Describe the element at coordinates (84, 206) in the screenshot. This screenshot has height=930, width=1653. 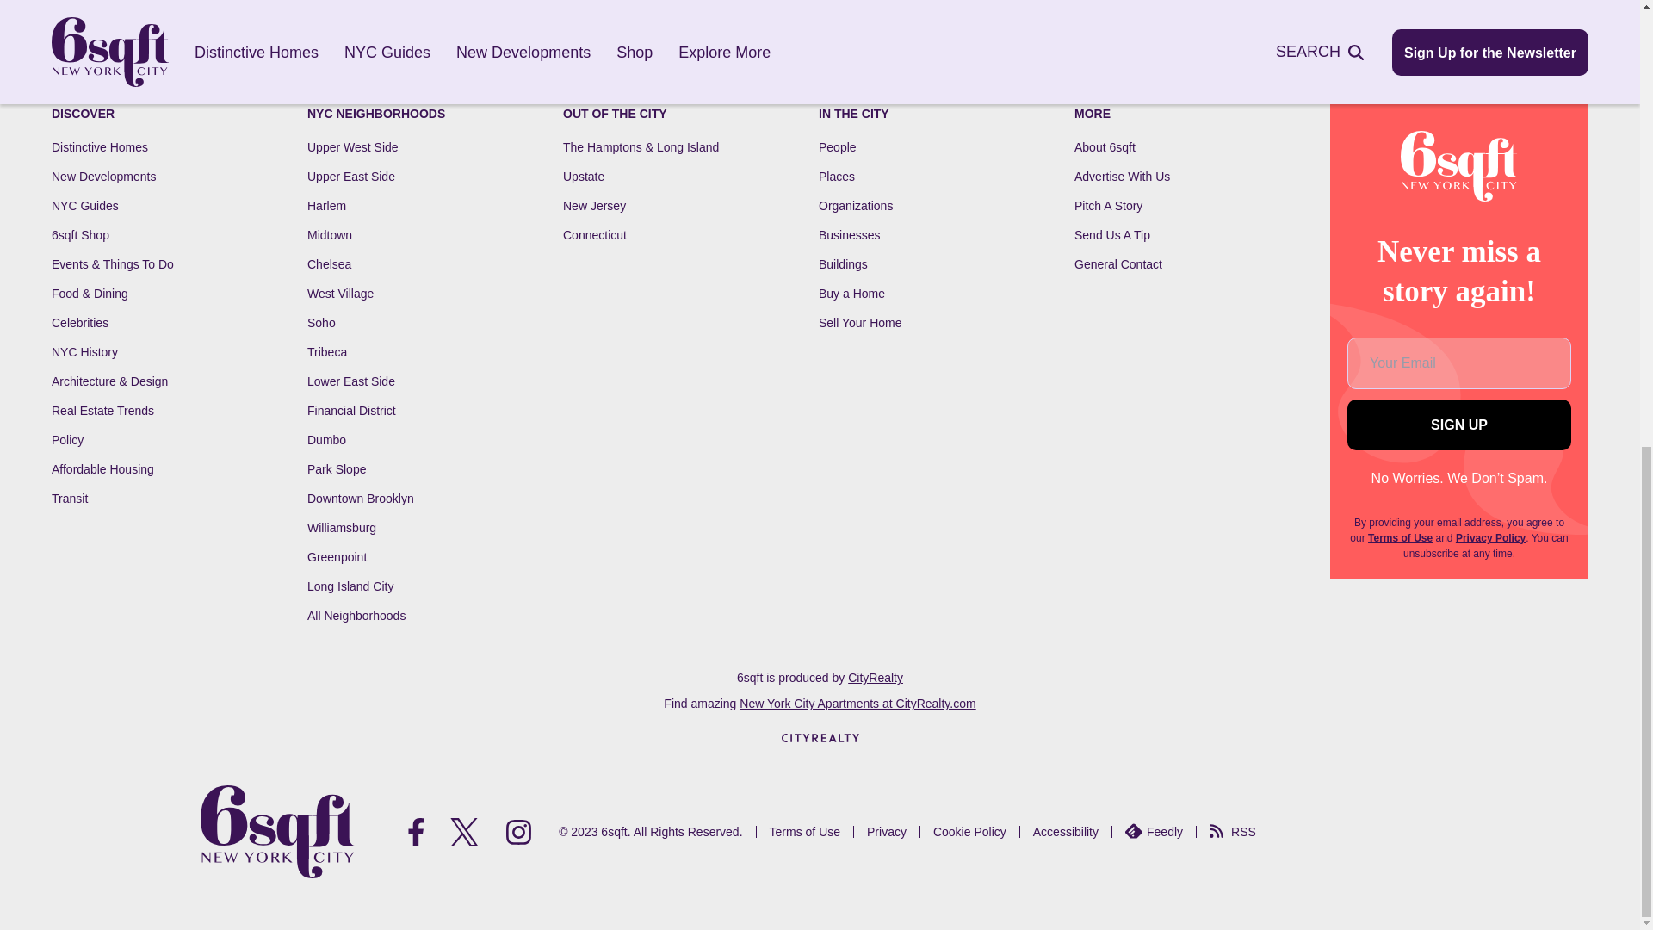
I see `NYC Guides` at that location.